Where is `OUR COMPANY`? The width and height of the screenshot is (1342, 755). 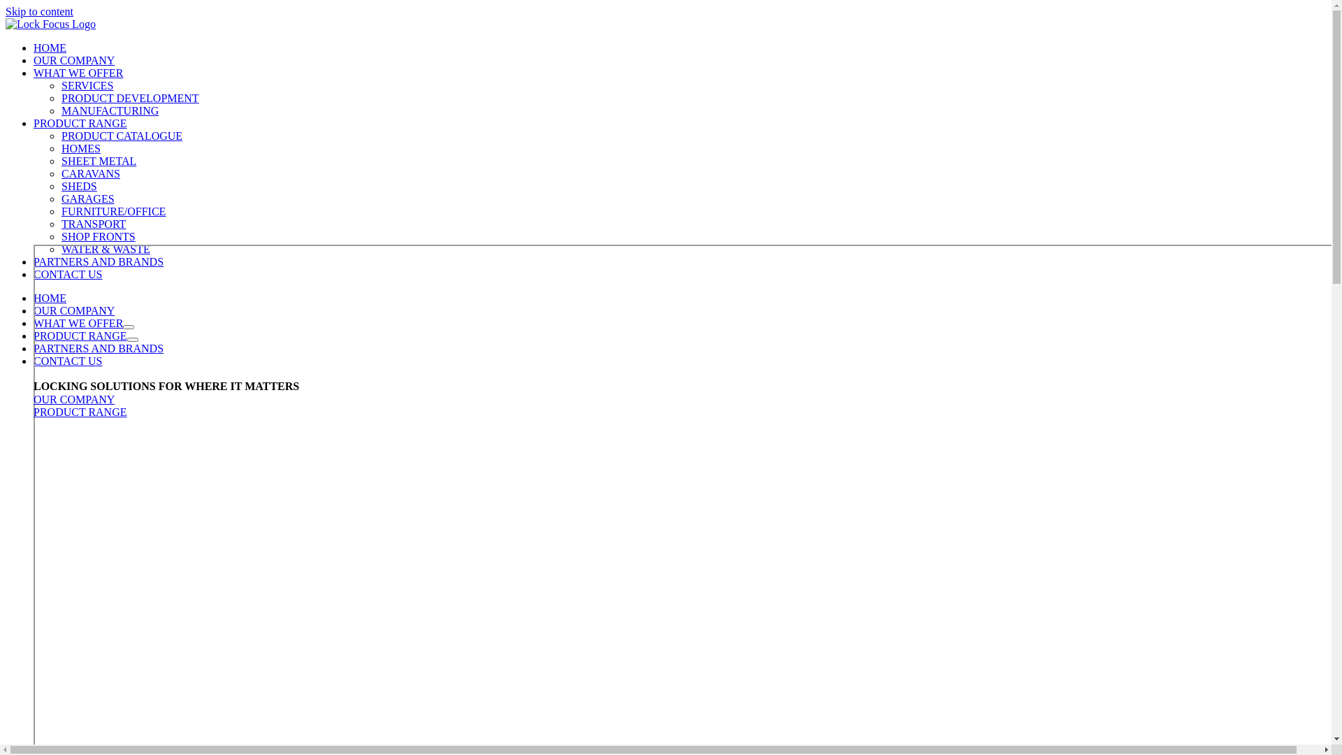
OUR COMPANY is located at coordinates (74, 400).